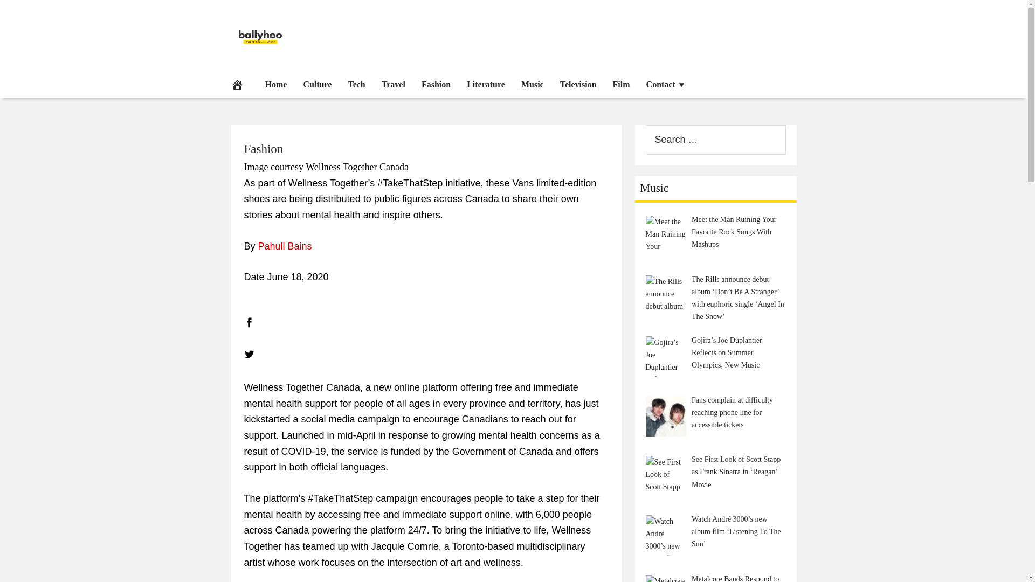 The width and height of the screenshot is (1035, 582). I want to click on Film, so click(621, 84).